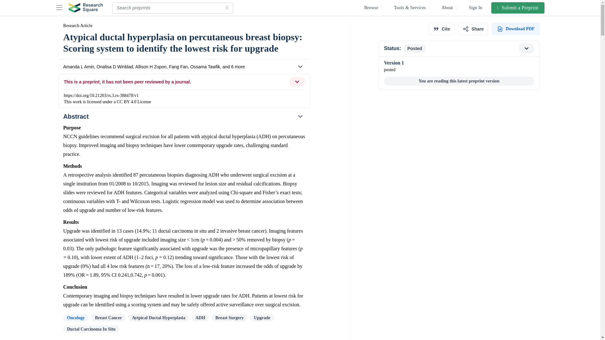 The image size is (605, 340). What do you see at coordinates (518, 8) in the screenshot?
I see `Submit a Preprint` at bounding box center [518, 8].